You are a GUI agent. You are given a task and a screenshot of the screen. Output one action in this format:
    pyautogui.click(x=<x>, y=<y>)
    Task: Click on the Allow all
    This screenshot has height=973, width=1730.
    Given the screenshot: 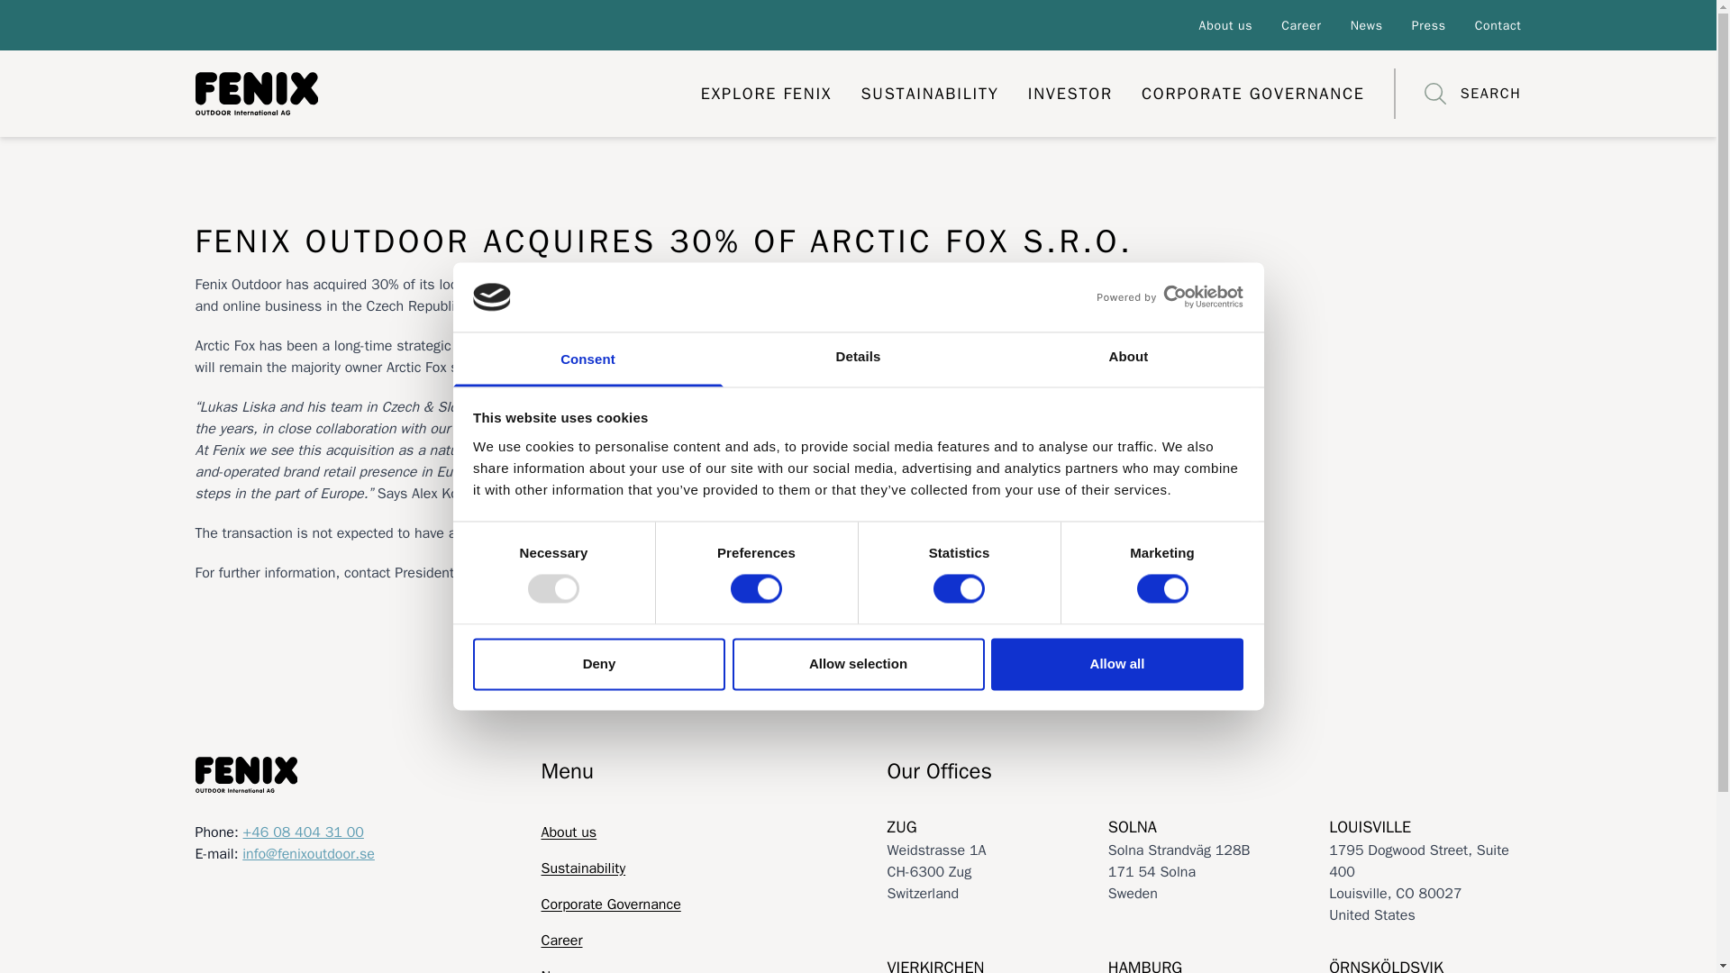 What is the action you would take?
    pyautogui.click(x=1117, y=663)
    